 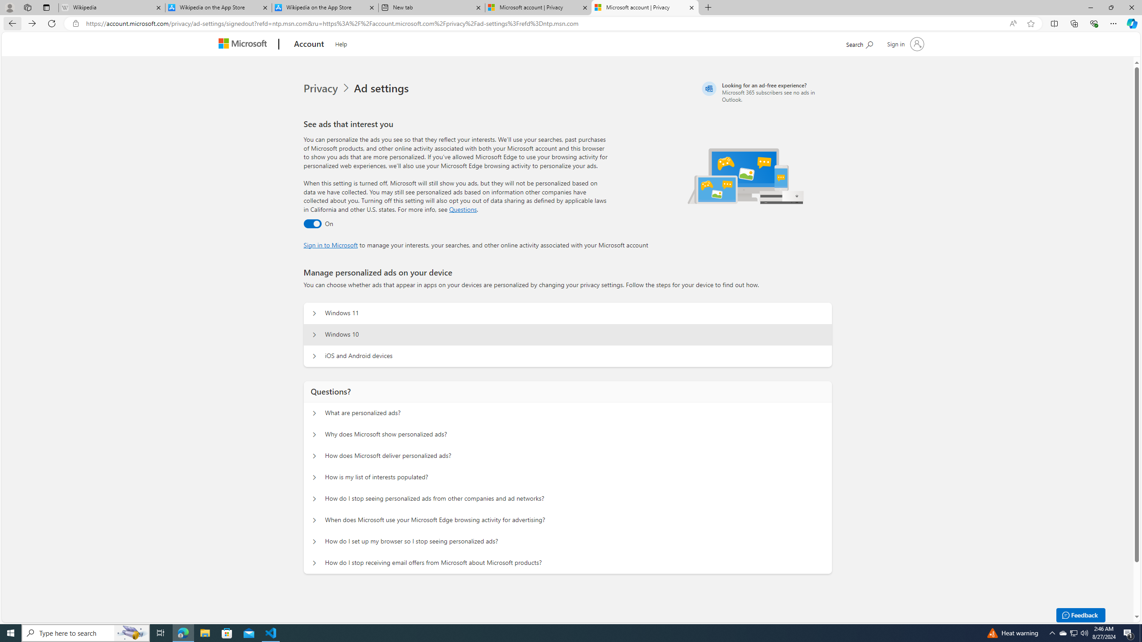 I want to click on Collections, so click(x=1074, y=23).